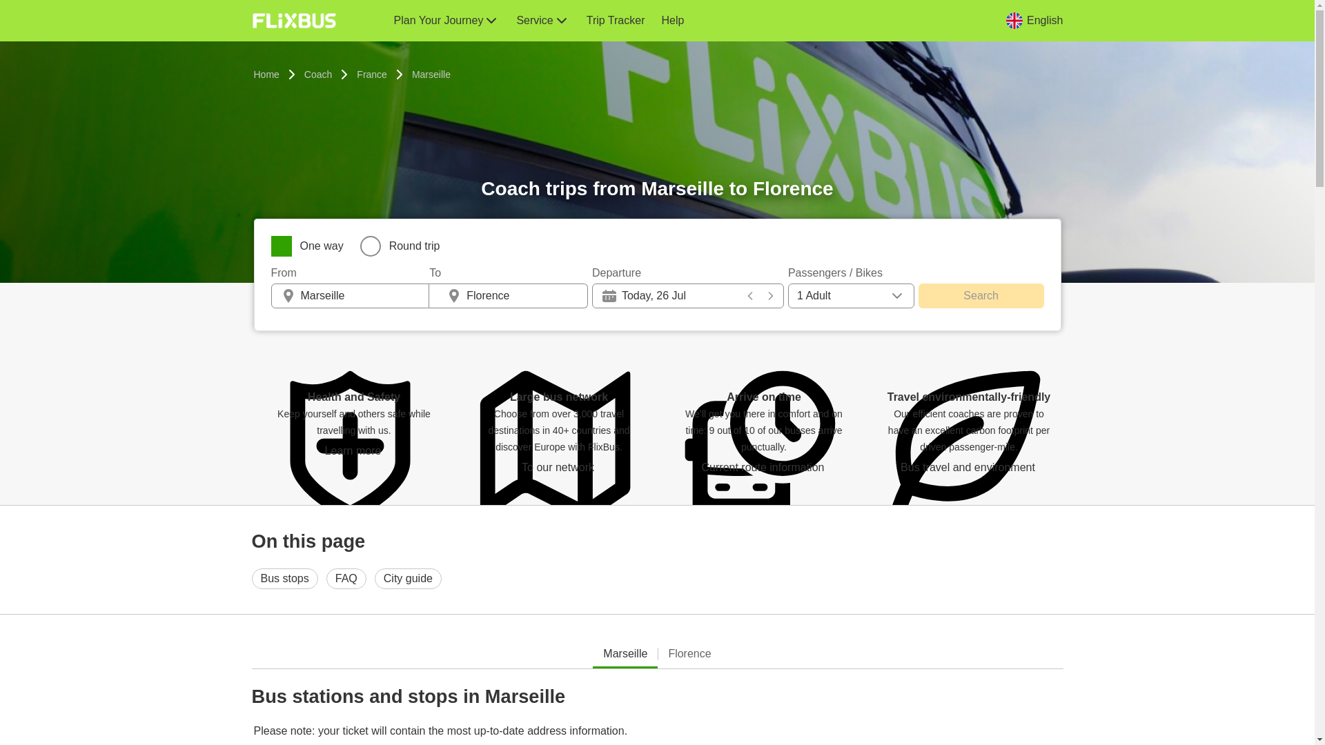 The height and width of the screenshot is (745, 1325). What do you see at coordinates (354, 451) in the screenshot?
I see `Learn more` at bounding box center [354, 451].